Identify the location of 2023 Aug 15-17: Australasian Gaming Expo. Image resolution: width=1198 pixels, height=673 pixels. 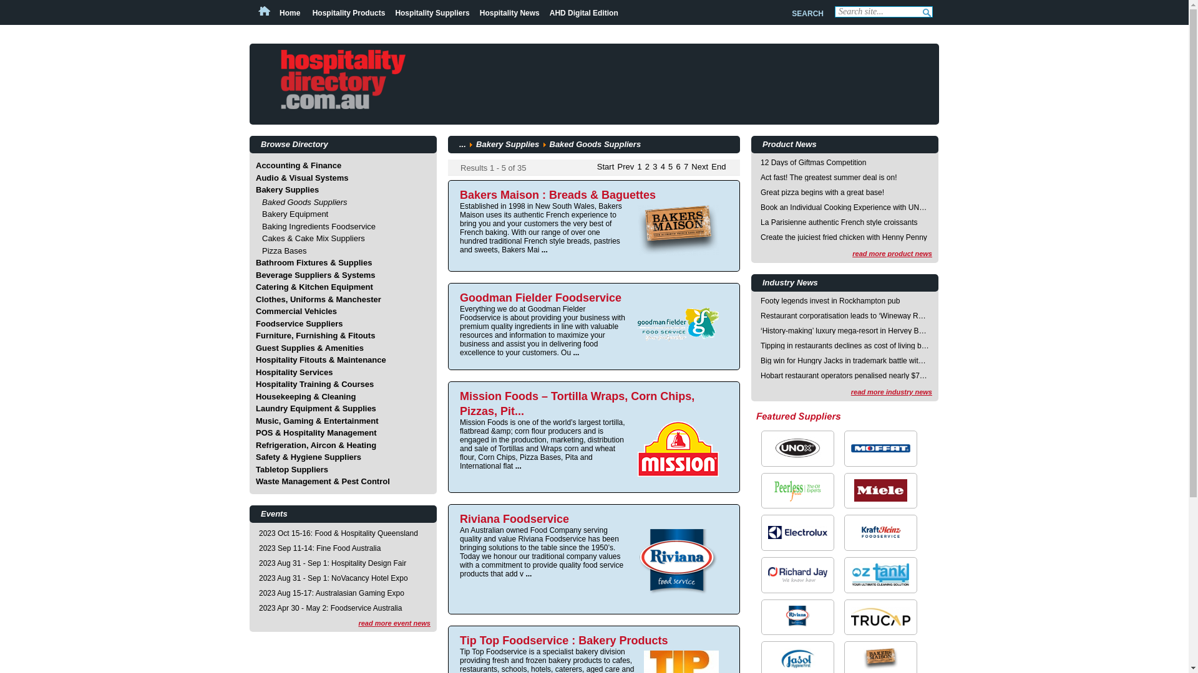
(332, 593).